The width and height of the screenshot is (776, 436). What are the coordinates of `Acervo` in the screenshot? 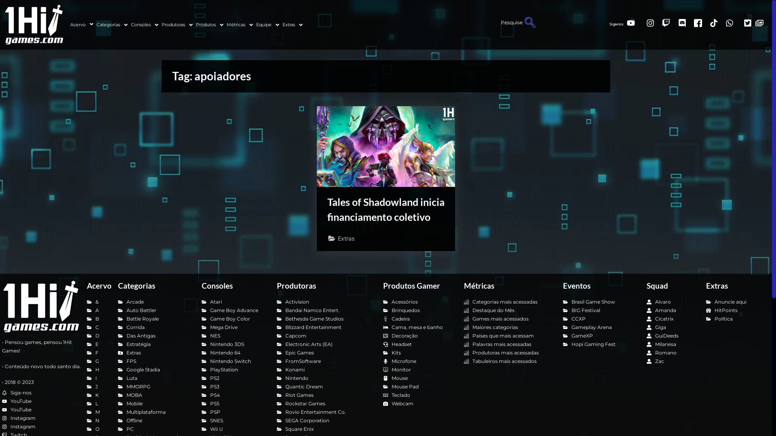 It's located at (82, 24).